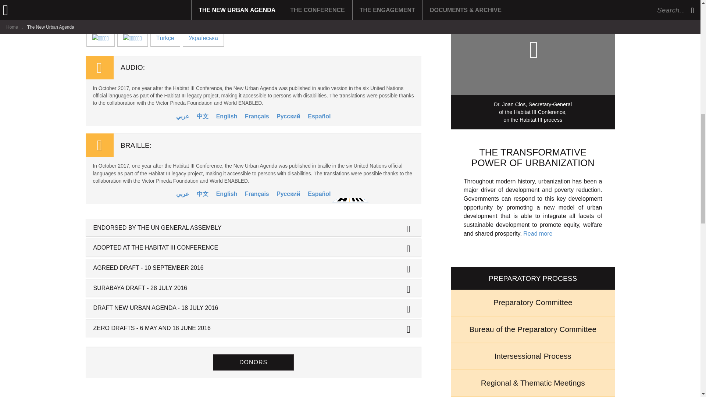  What do you see at coordinates (115, 4) in the screenshot?
I see `Bahasa Indonesia` at bounding box center [115, 4].